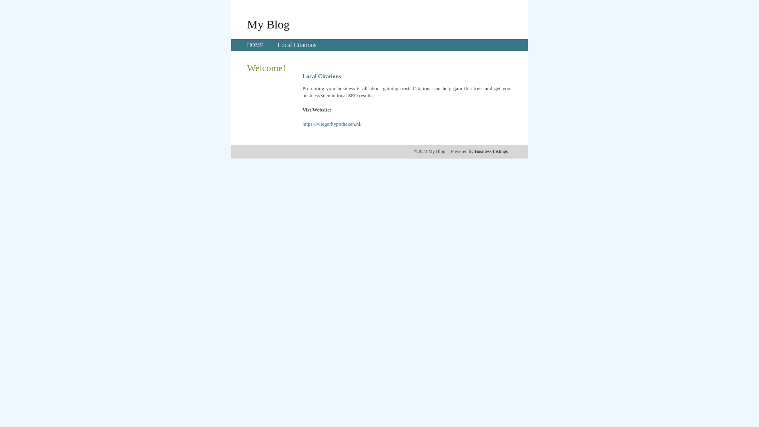  What do you see at coordinates (297, 45) in the screenshot?
I see `Local Citations` at bounding box center [297, 45].